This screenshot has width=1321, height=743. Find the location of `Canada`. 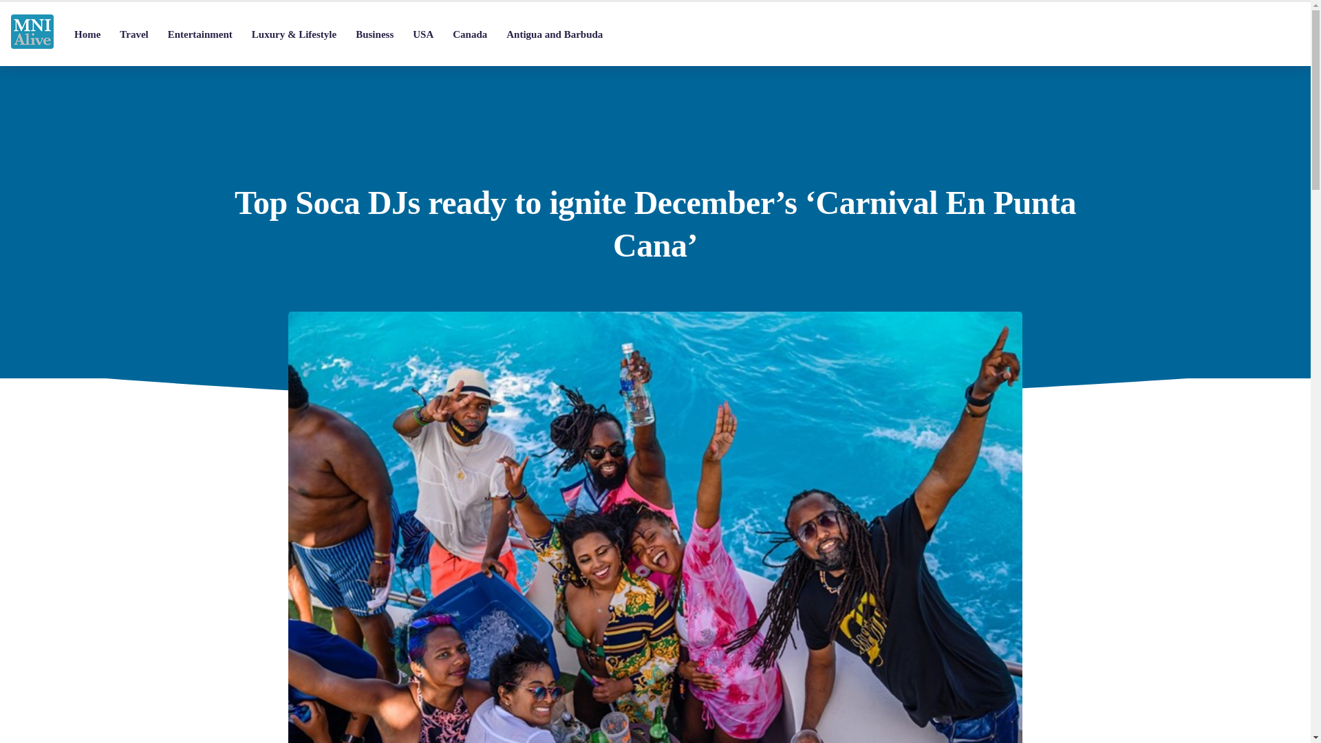

Canada is located at coordinates (469, 34).